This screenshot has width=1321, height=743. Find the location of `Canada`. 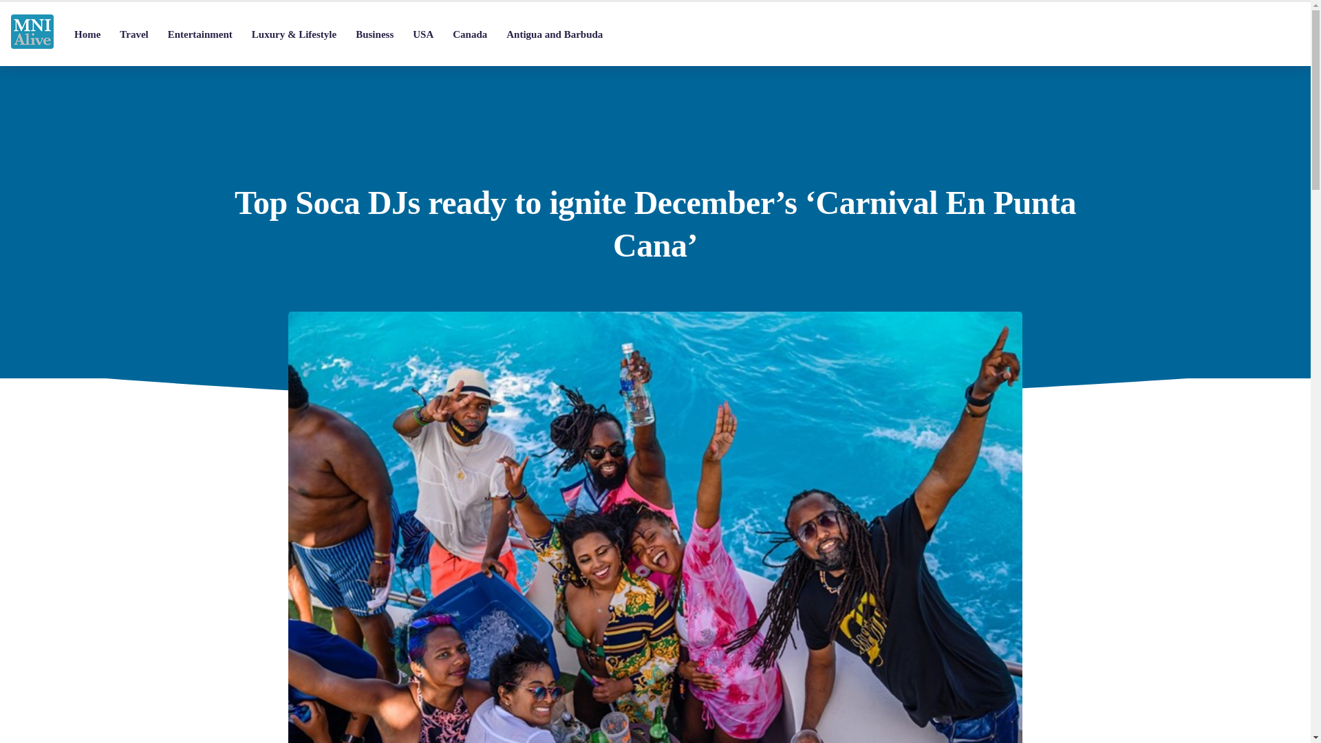

Canada is located at coordinates (469, 34).